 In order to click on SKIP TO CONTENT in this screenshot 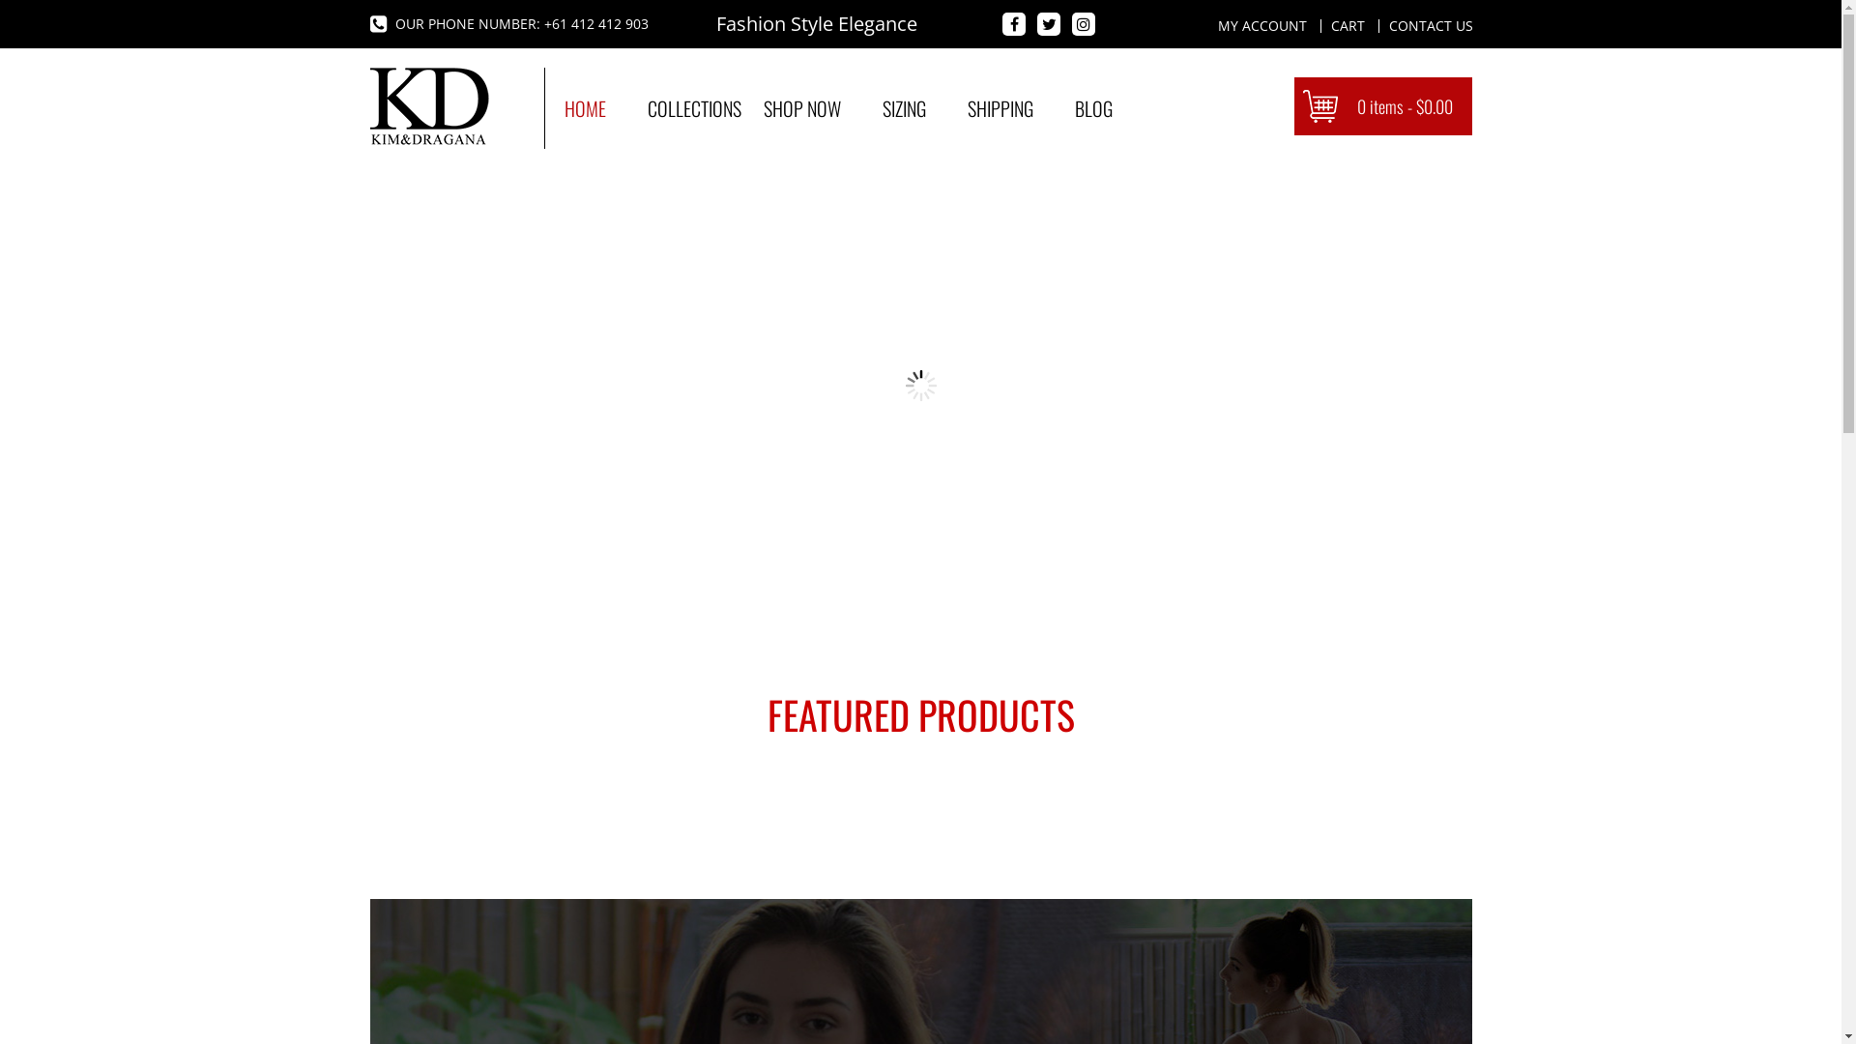, I will do `click(563, 98)`.